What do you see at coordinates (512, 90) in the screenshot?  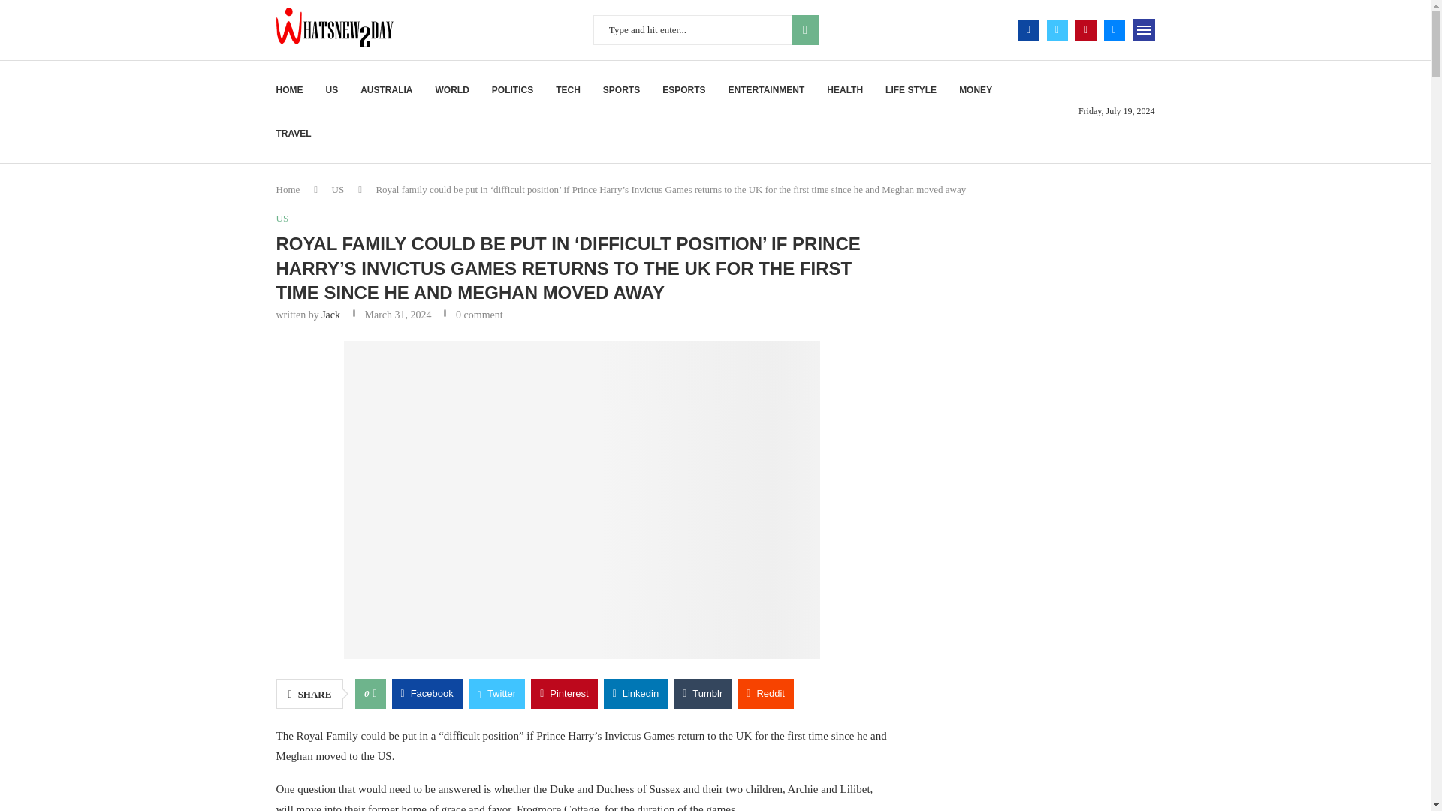 I see `POLITICS` at bounding box center [512, 90].